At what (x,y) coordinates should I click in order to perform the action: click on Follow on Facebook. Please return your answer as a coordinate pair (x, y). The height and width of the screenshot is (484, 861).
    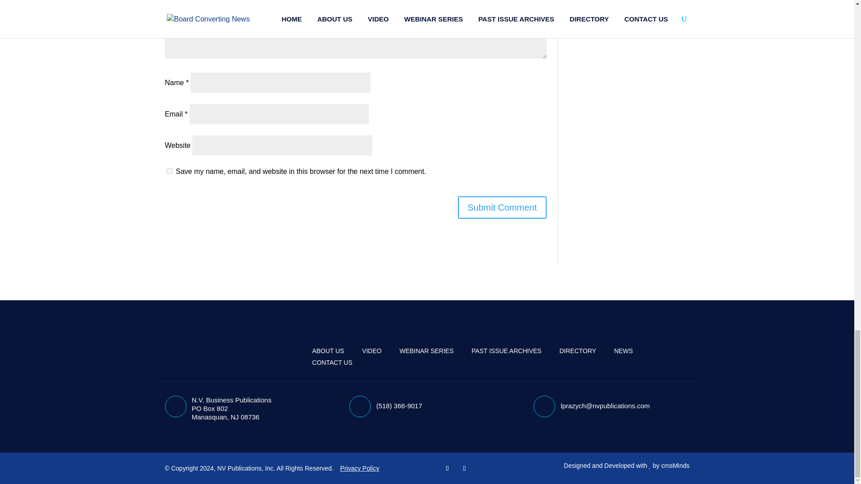
    Looking at the image, I should click on (448, 468).